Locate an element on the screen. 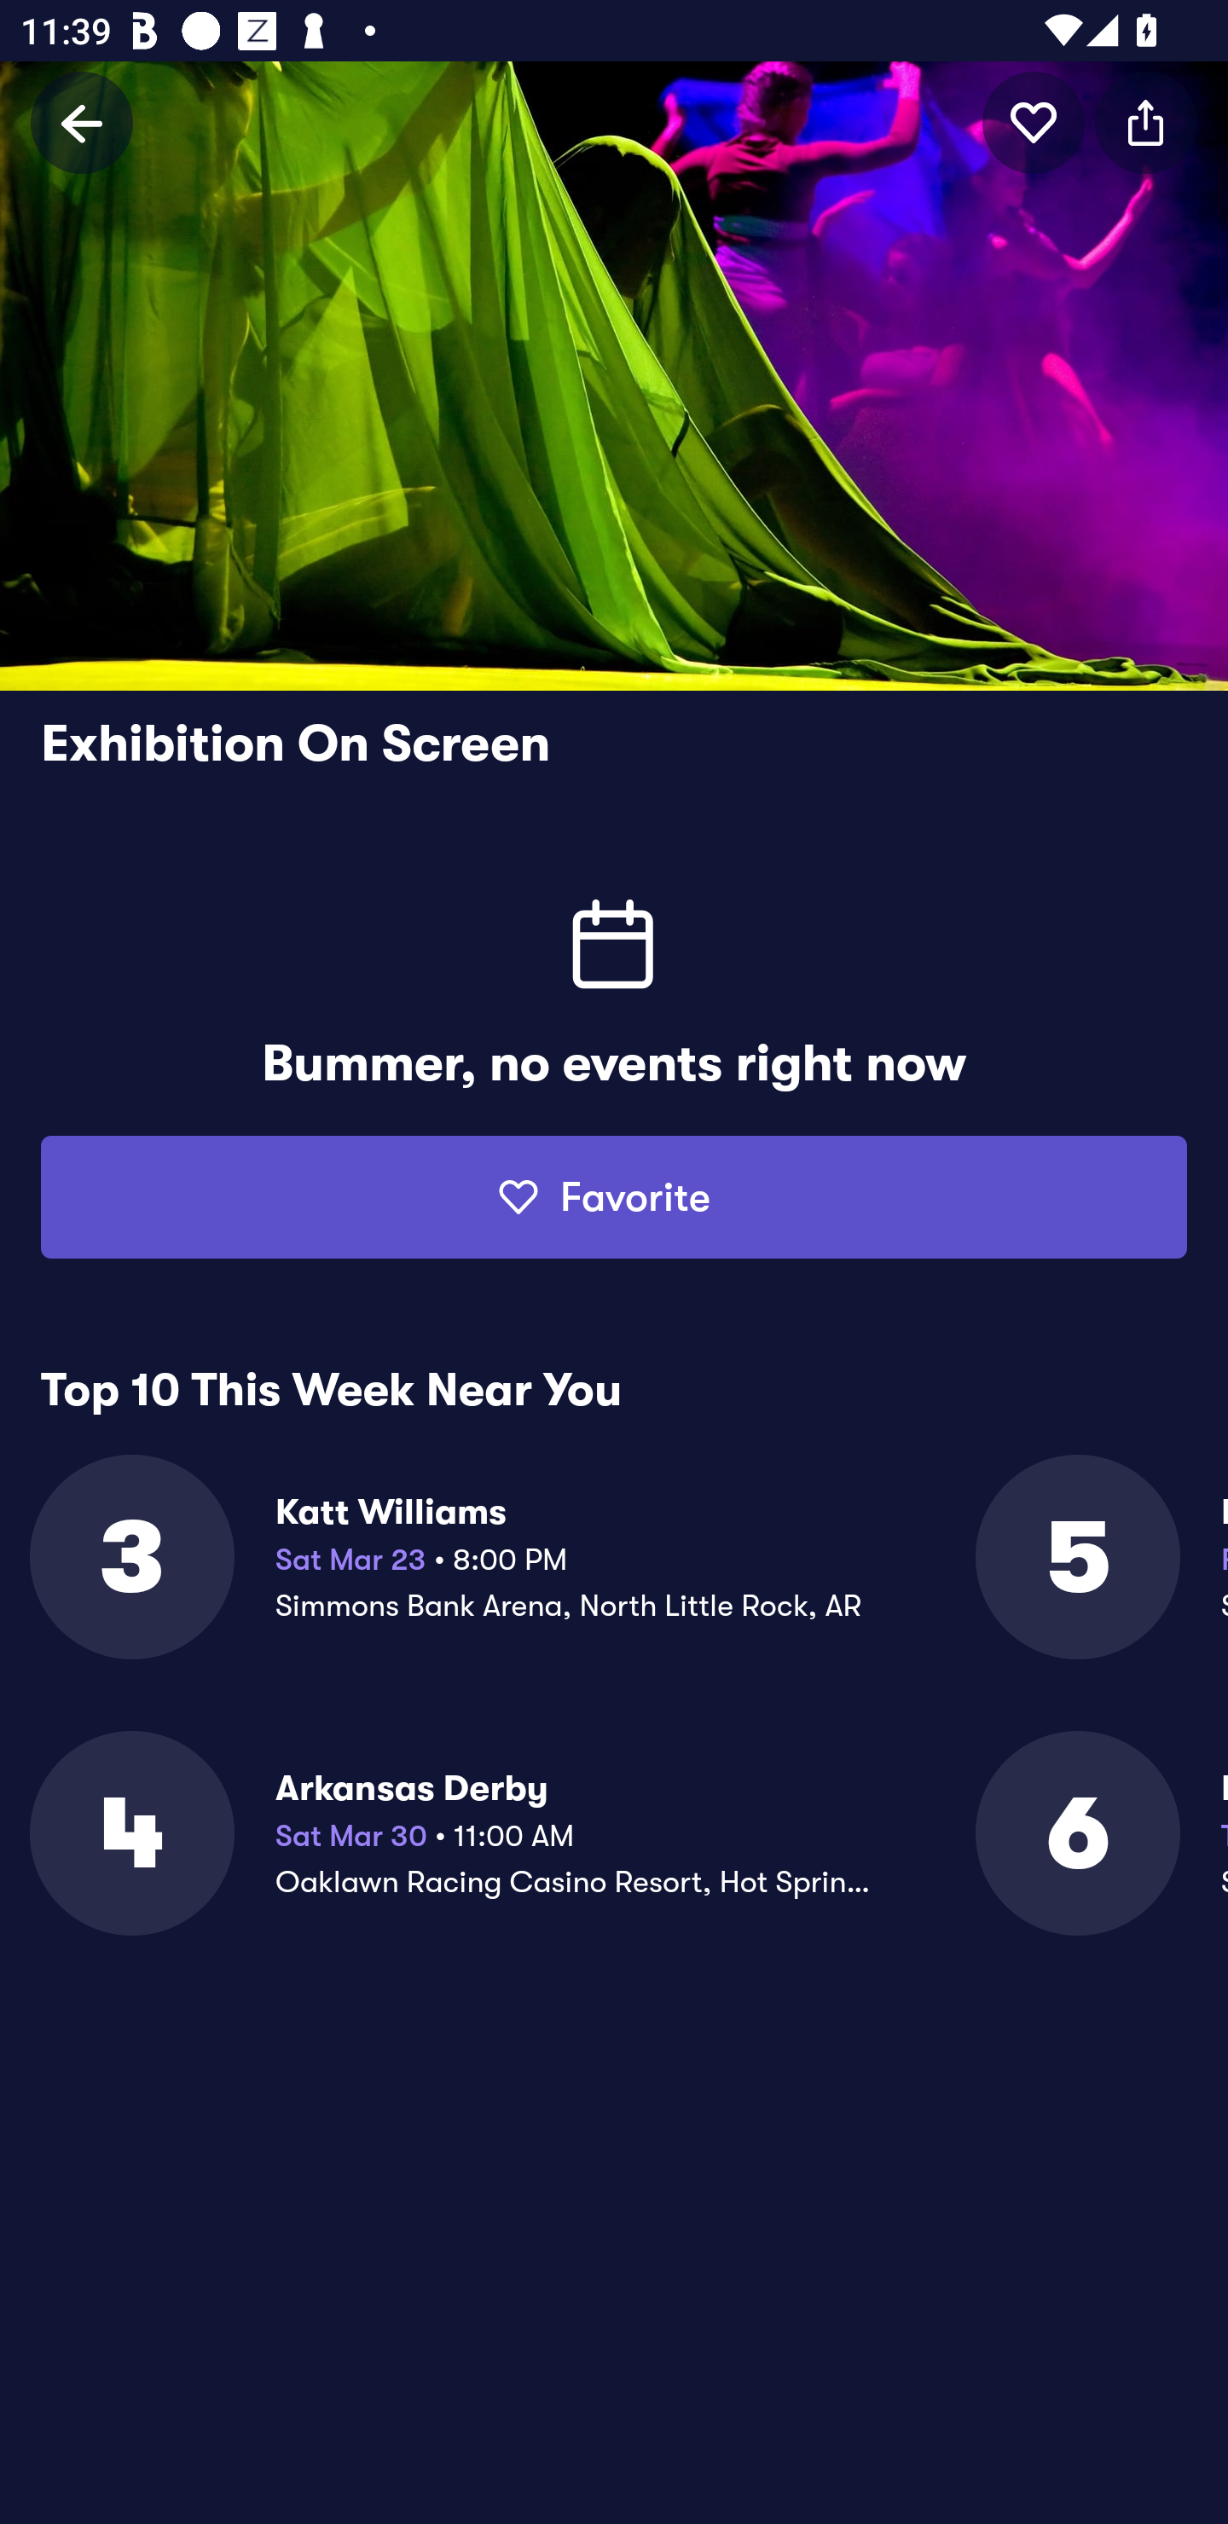  icon button is located at coordinates (1146, 122).